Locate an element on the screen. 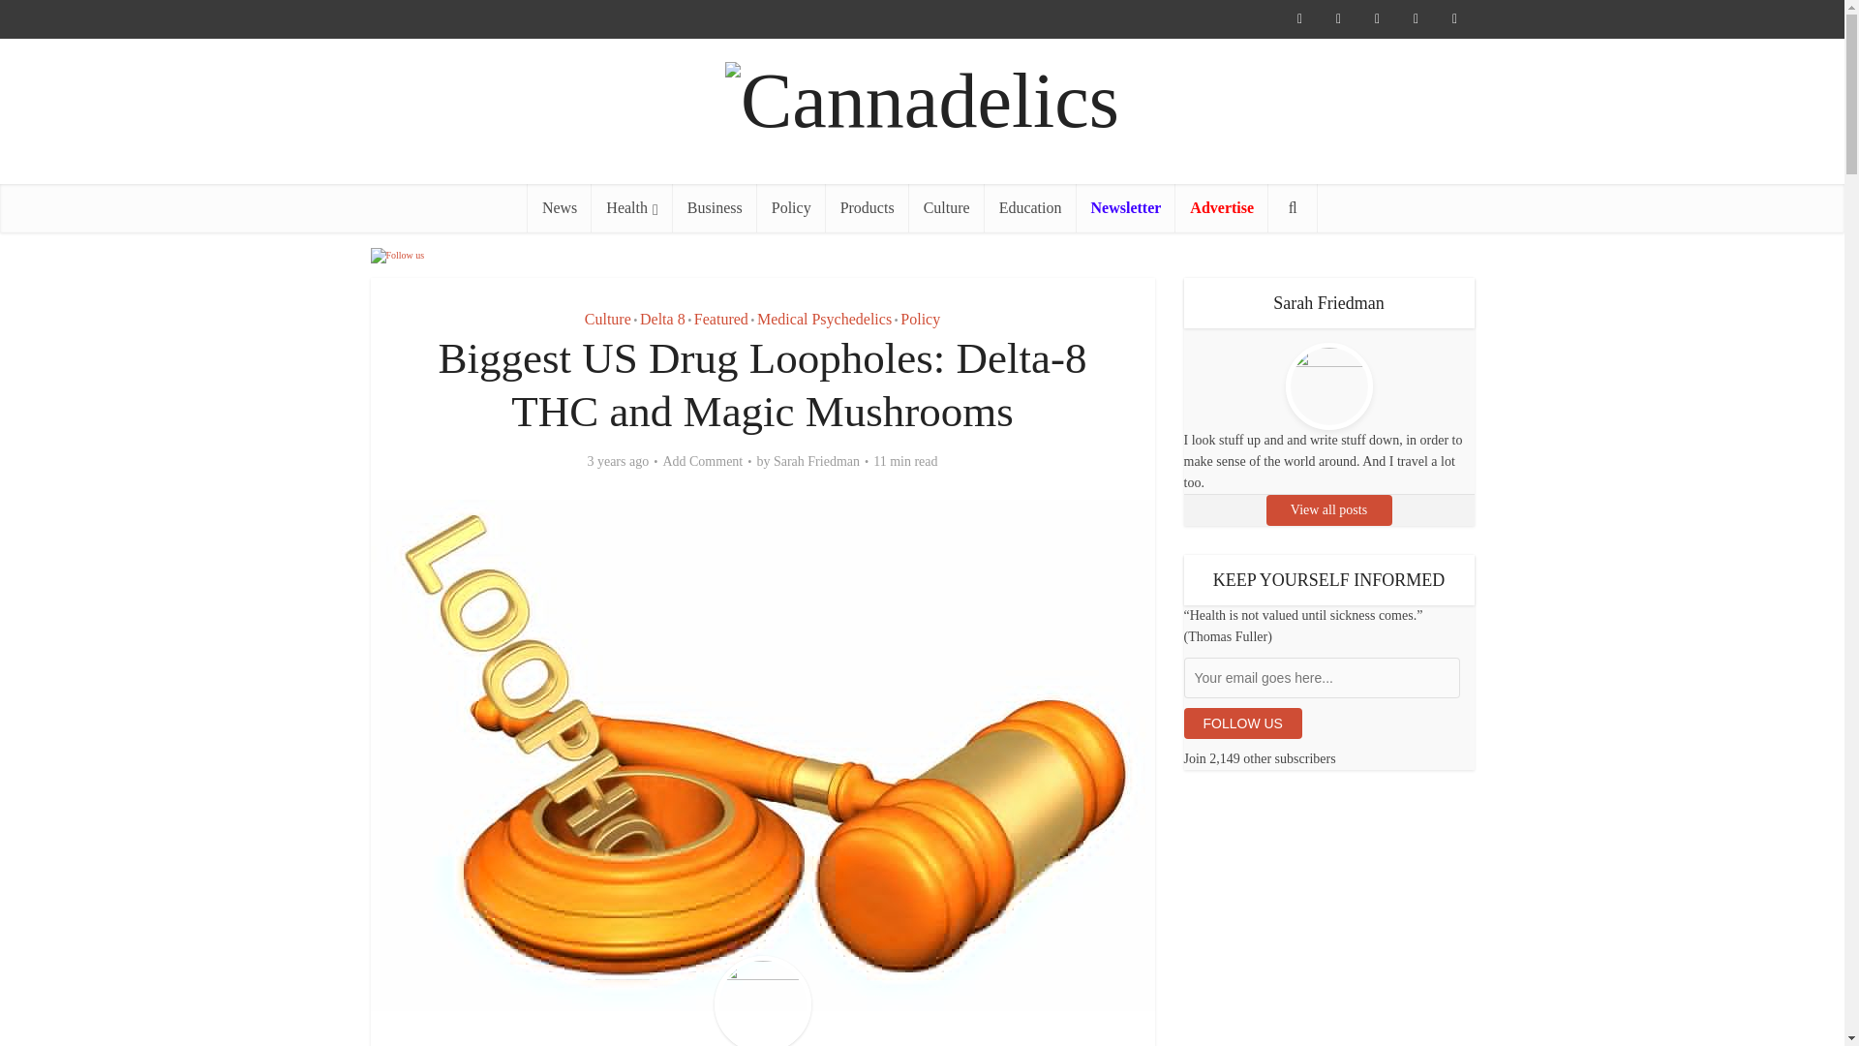  Newsletter is located at coordinates (1126, 207).